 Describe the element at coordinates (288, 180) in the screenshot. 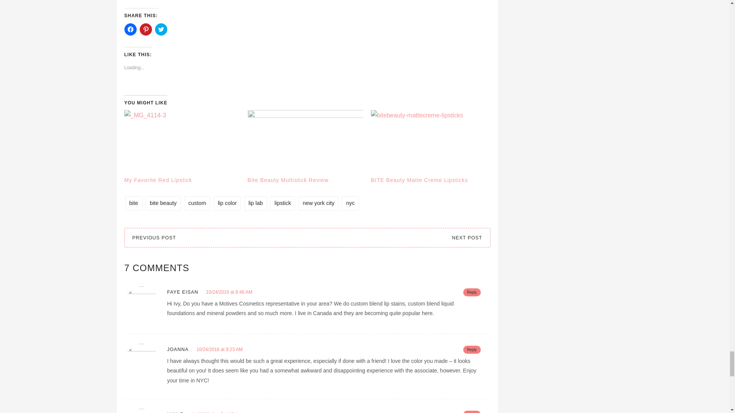

I see `Bite Beauty Multistick Review` at that location.